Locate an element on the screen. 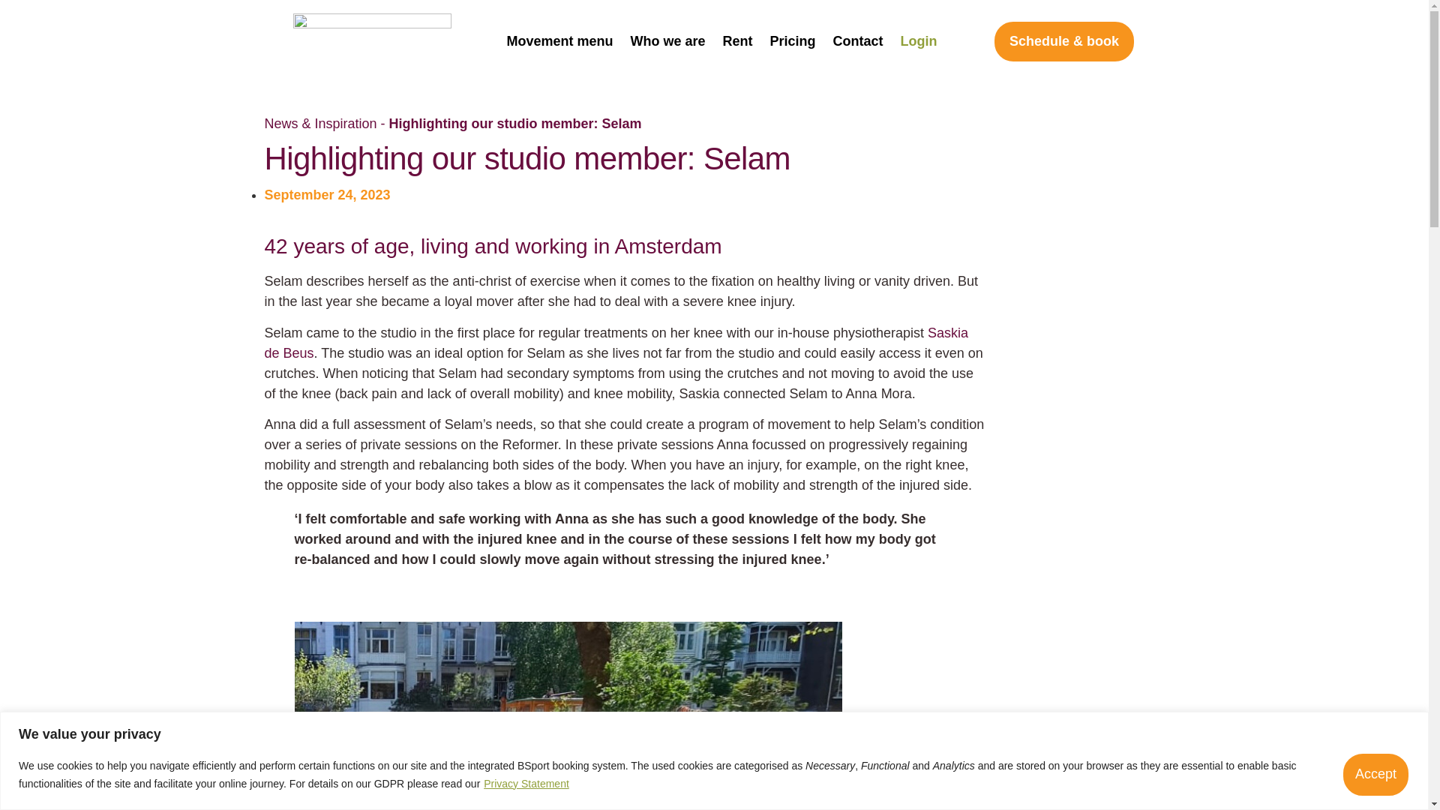 This screenshot has width=1440, height=810. Contact is located at coordinates (858, 42).